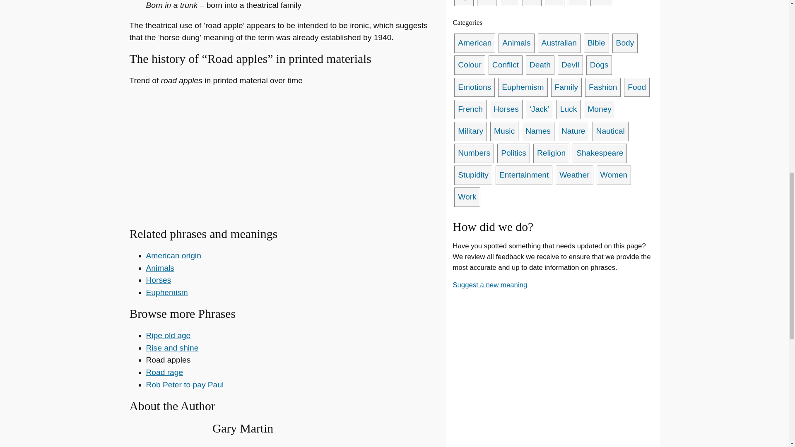 The height and width of the screenshot is (447, 795). What do you see at coordinates (158, 280) in the screenshot?
I see `Horses` at bounding box center [158, 280].